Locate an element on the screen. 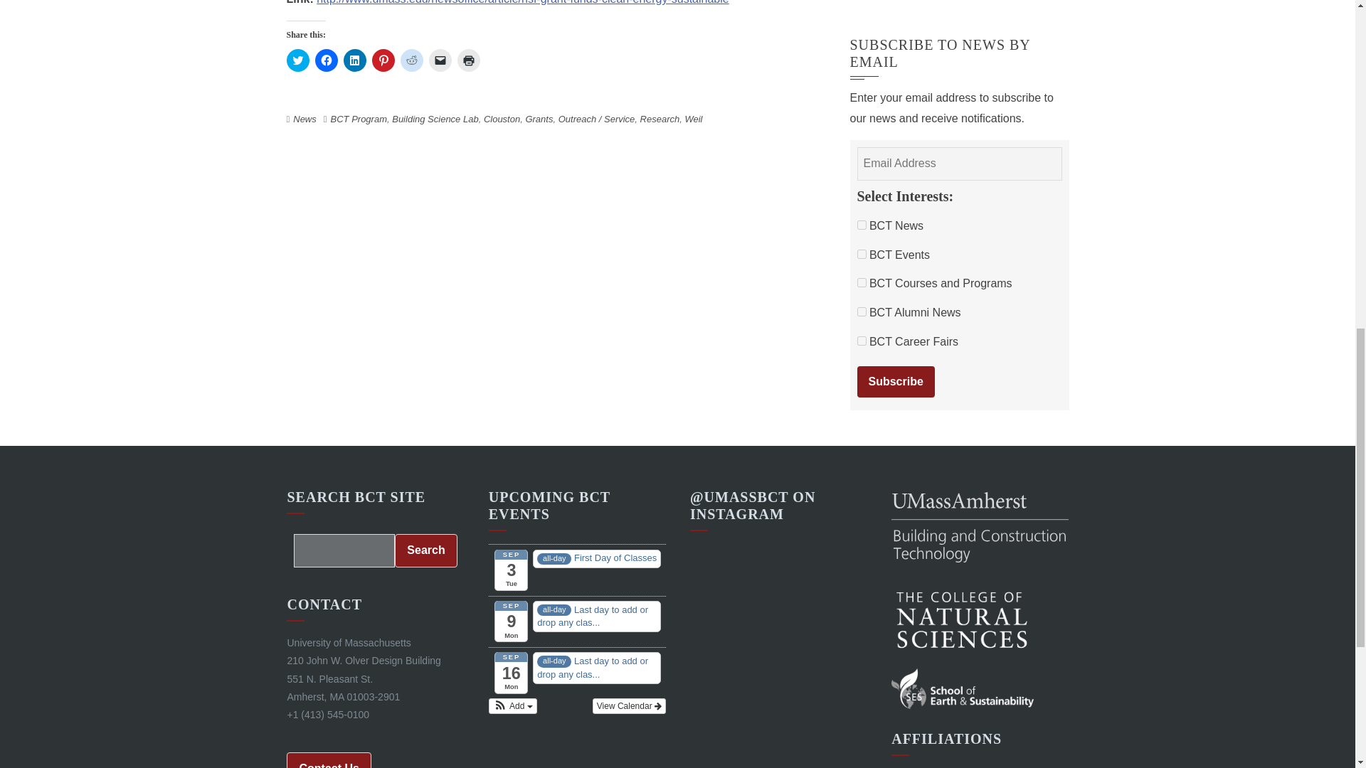 Image resolution: width=1366 pixels, height=768 pixels. Subscribe is located at coordinates (895, 383).